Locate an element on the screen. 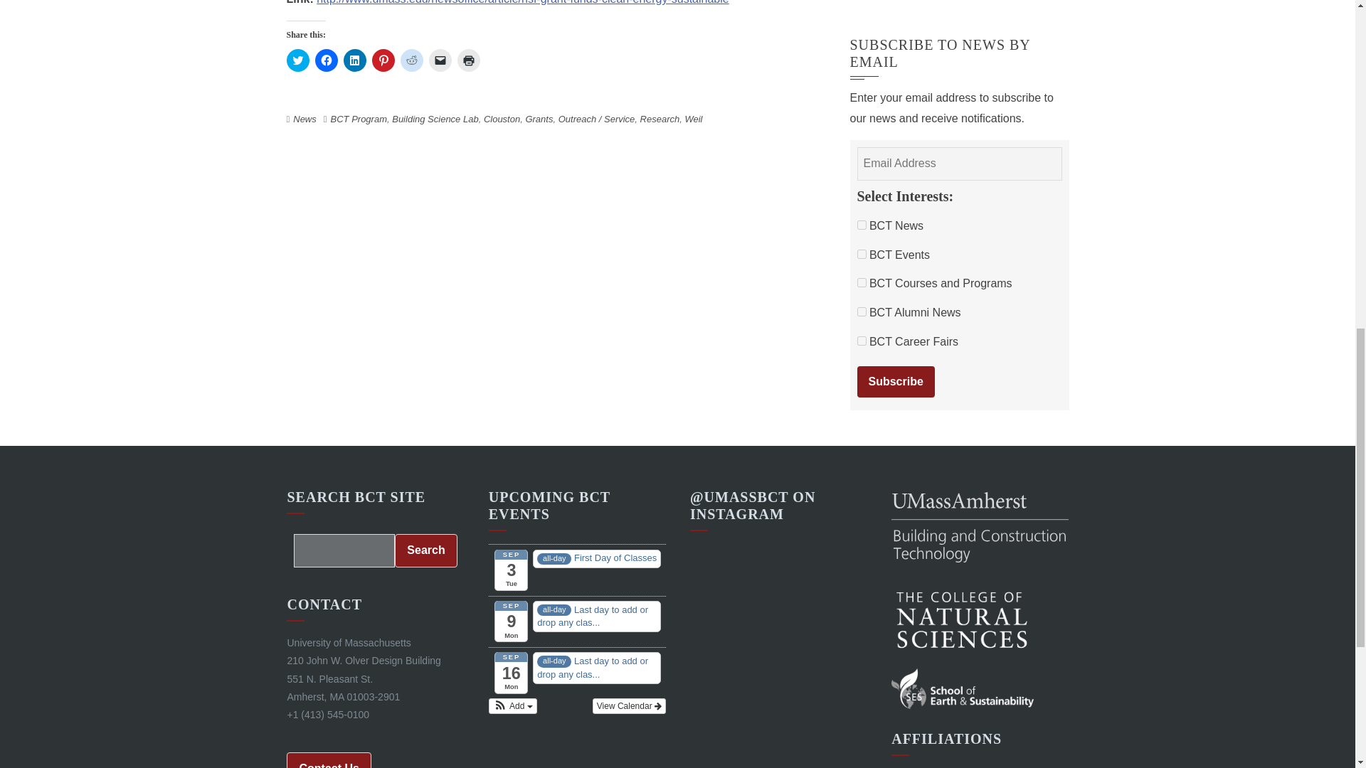 Image resolution: width=1366 pixels, height=768 pixels. Subscribe is located at coordinates (895, 383).